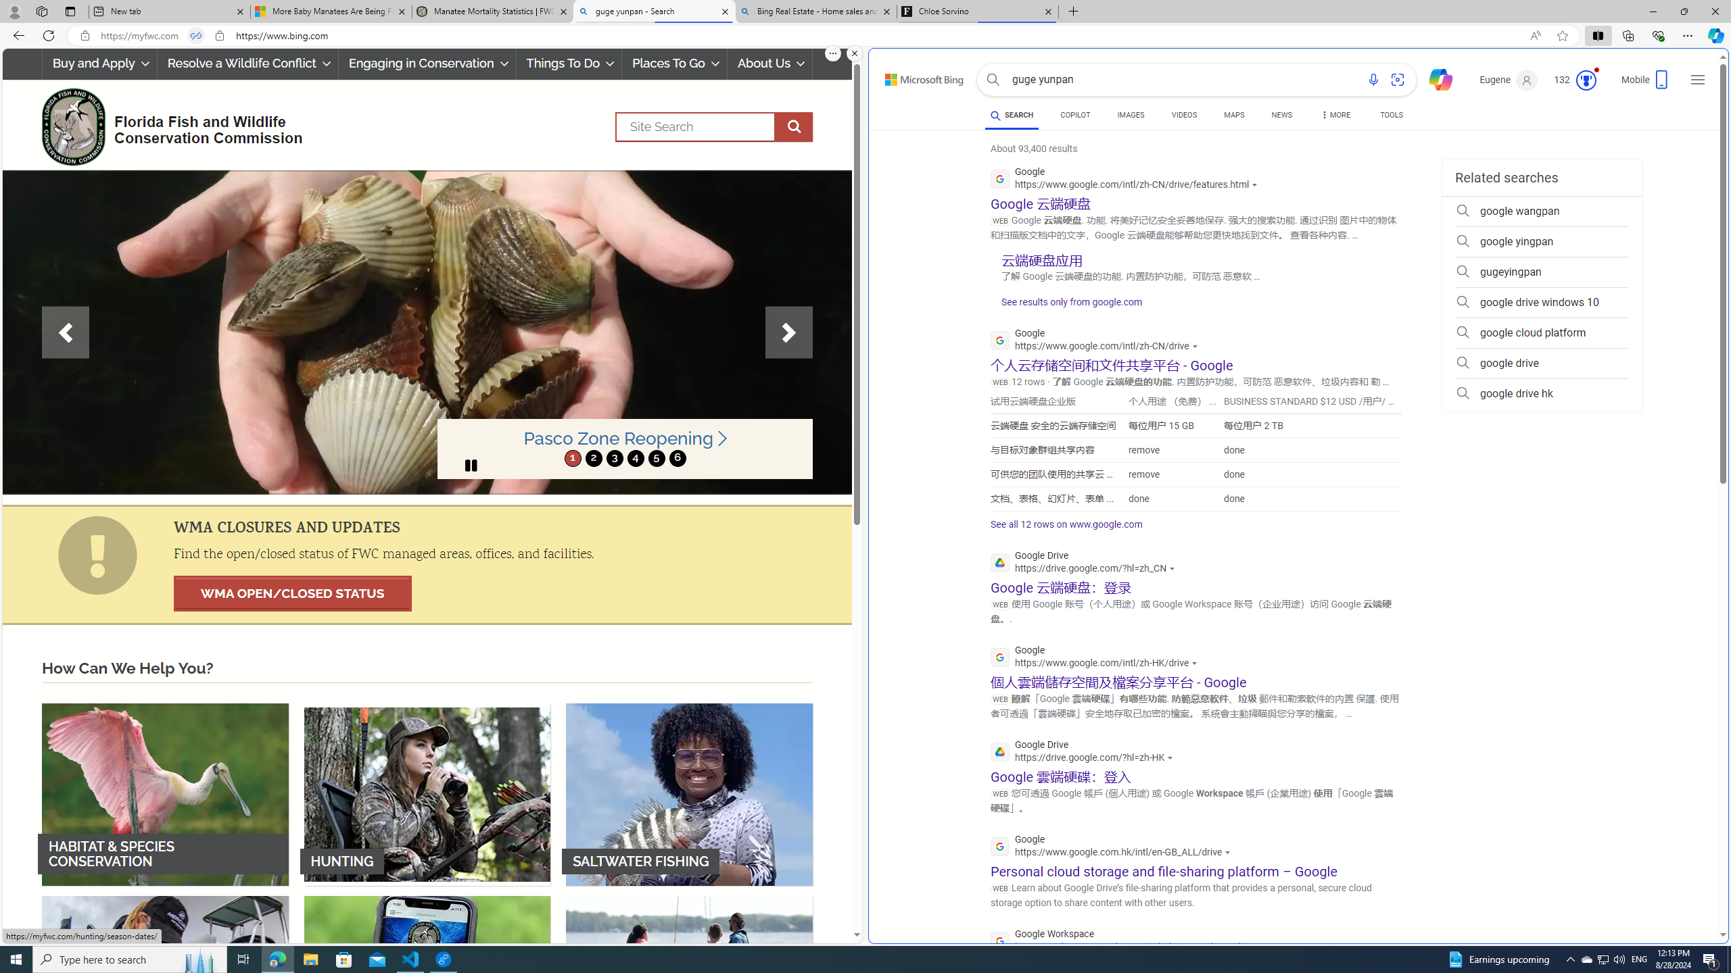 The width and height of the screenshot is (1731, 973). Describe the element at coordinates (292, 593) in the screenshot. I see `WMA OPEN/CLOSED STATUS` at that location.